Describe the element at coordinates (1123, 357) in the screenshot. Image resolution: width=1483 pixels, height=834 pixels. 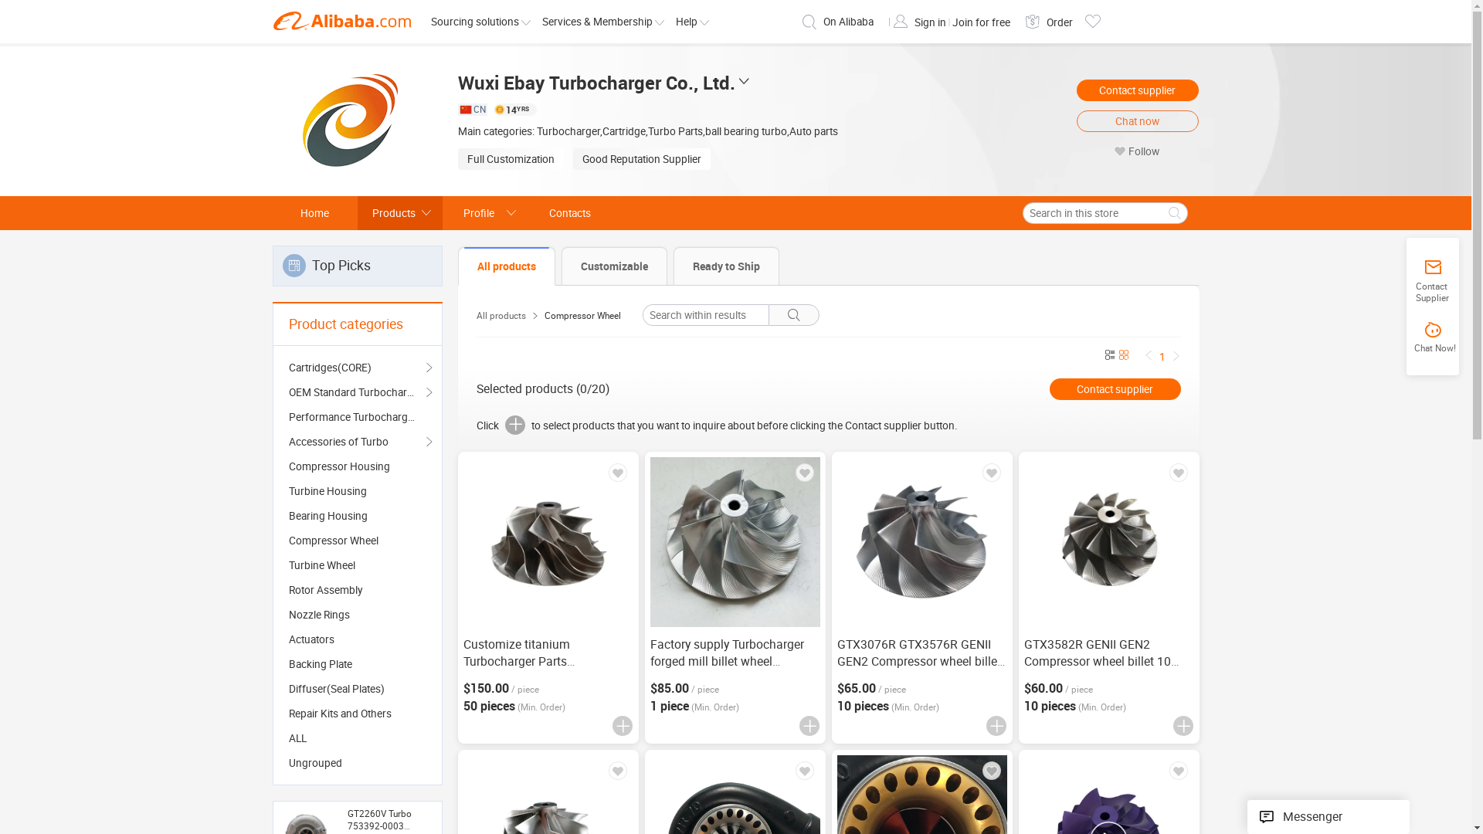
I see `Gallery View` at that location.